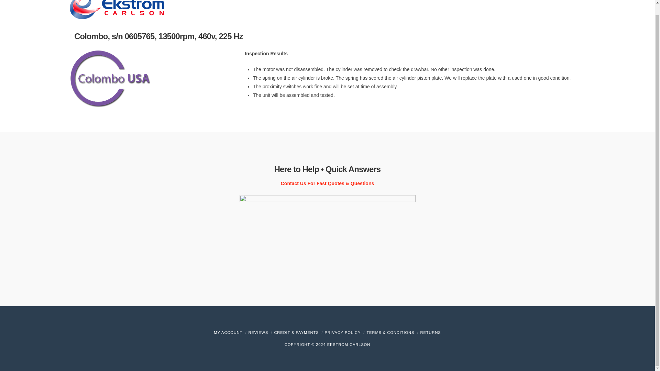 The height and width of the screenshot is (371, 660). Describe the element at coordinates (343, 333) in the screenshot. I see `please read` at that location.